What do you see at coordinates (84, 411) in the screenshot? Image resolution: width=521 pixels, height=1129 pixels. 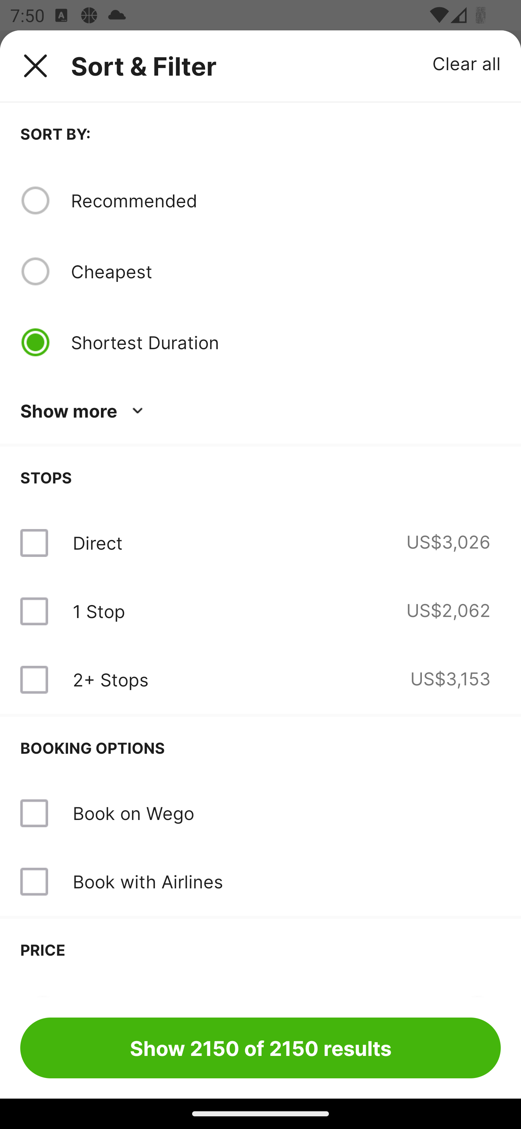 I see `Show more` at bounding box center [84, 411].